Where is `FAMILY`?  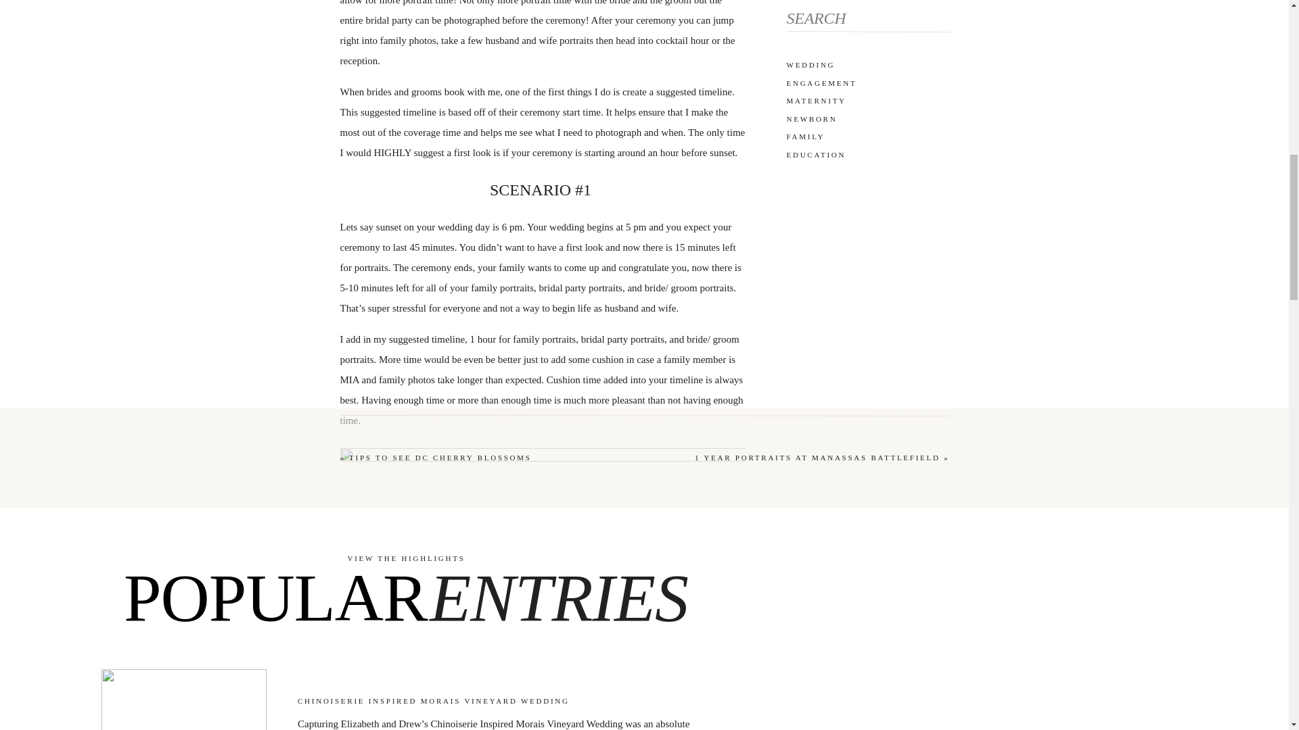 FAMILY is located at coordinates (867, 135).